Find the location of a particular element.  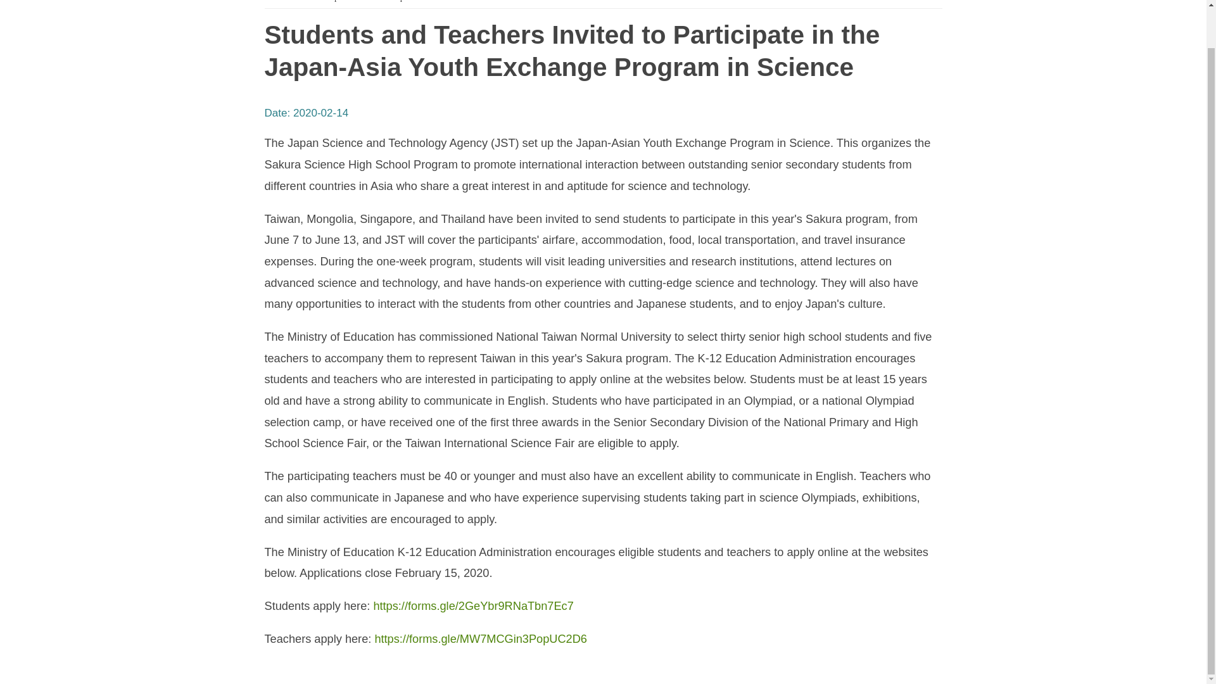

News Updates is located at coordinates (331, 1).